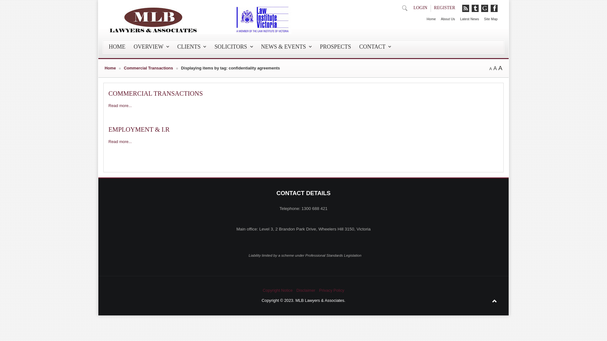 This screenshot has width=607, height=341. What do you see at coordinates (117, 47) in the screenshot?
I see `HOME` at bounding box center [117, 47].